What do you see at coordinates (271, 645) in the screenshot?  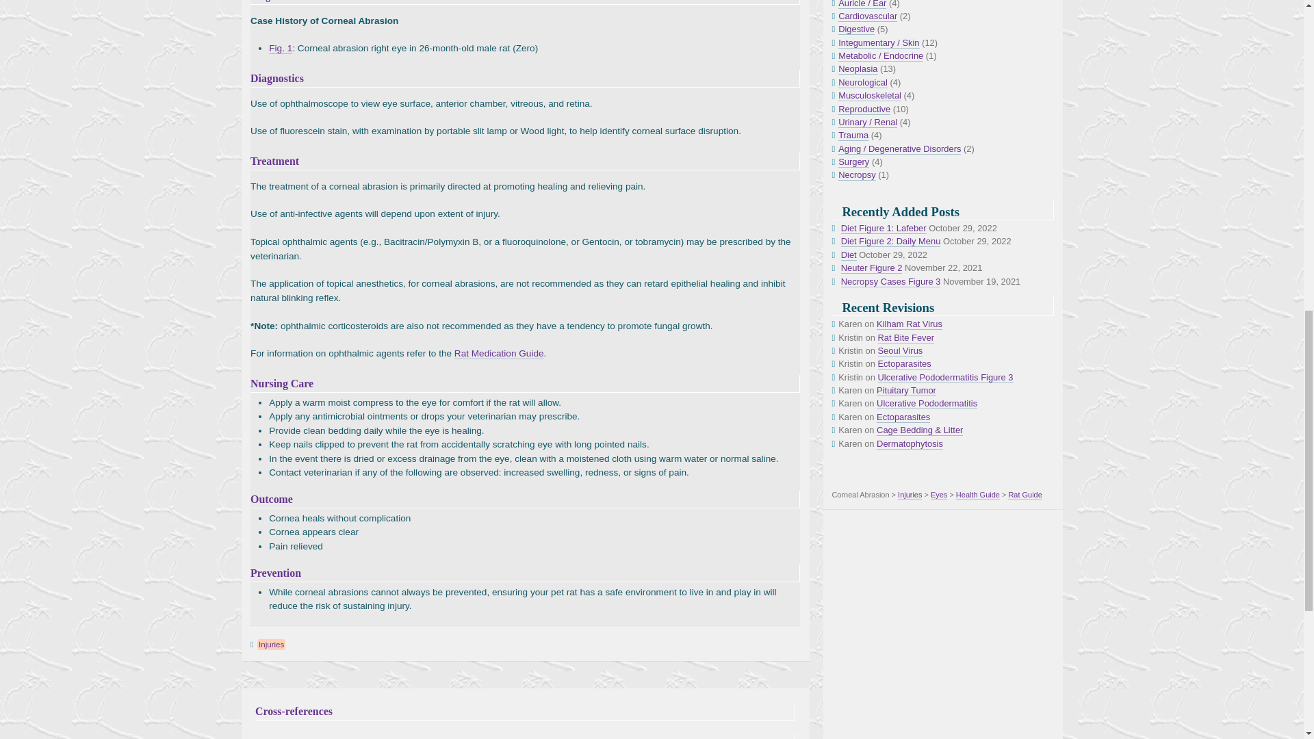 I see `Injuries` at bounding box center [271, 645].